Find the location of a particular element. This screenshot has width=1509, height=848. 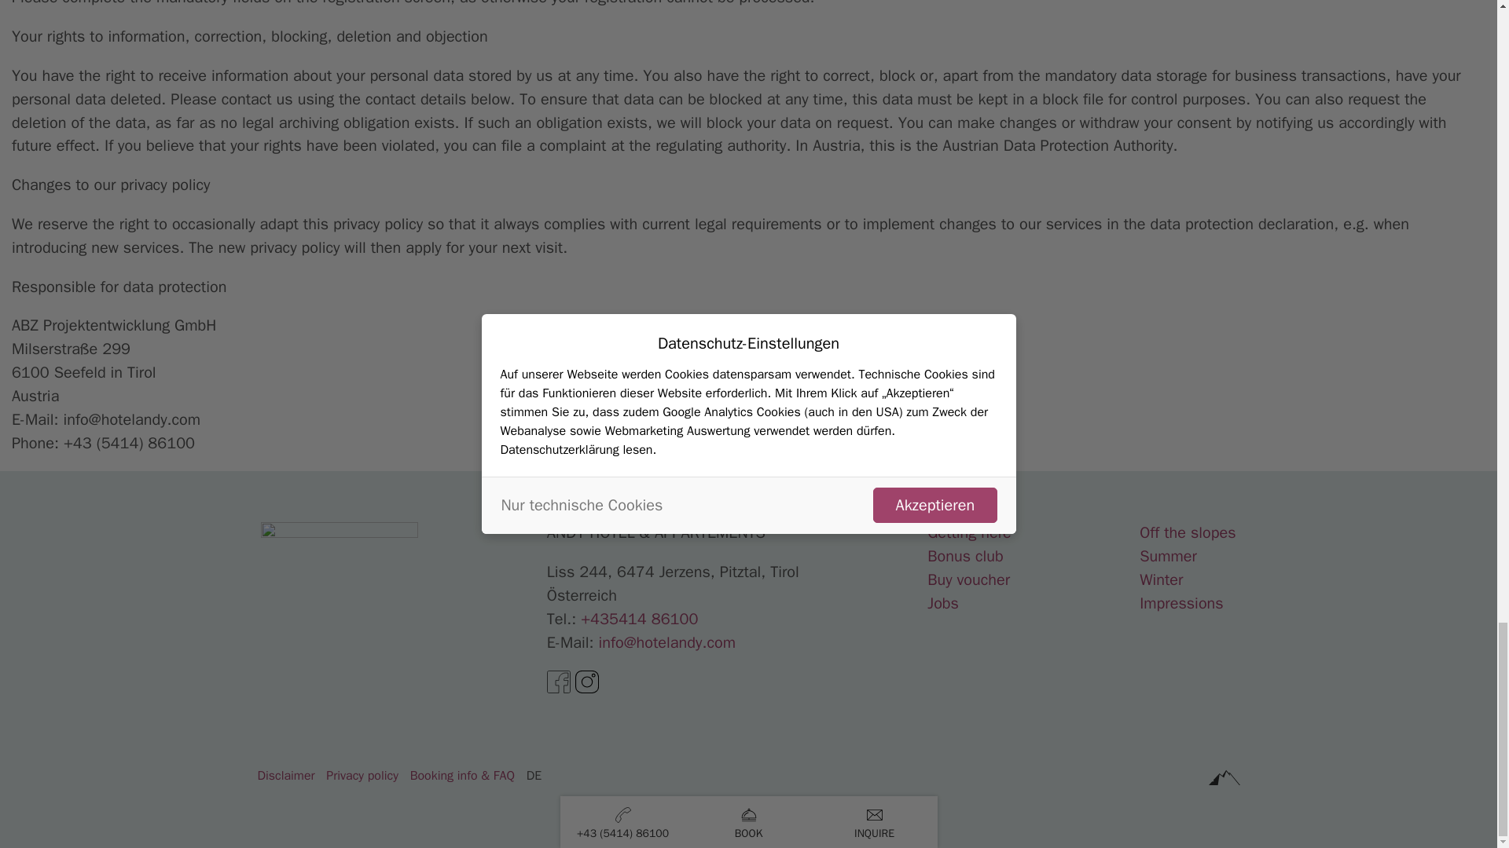

DE is located at coordinates (534, 776).